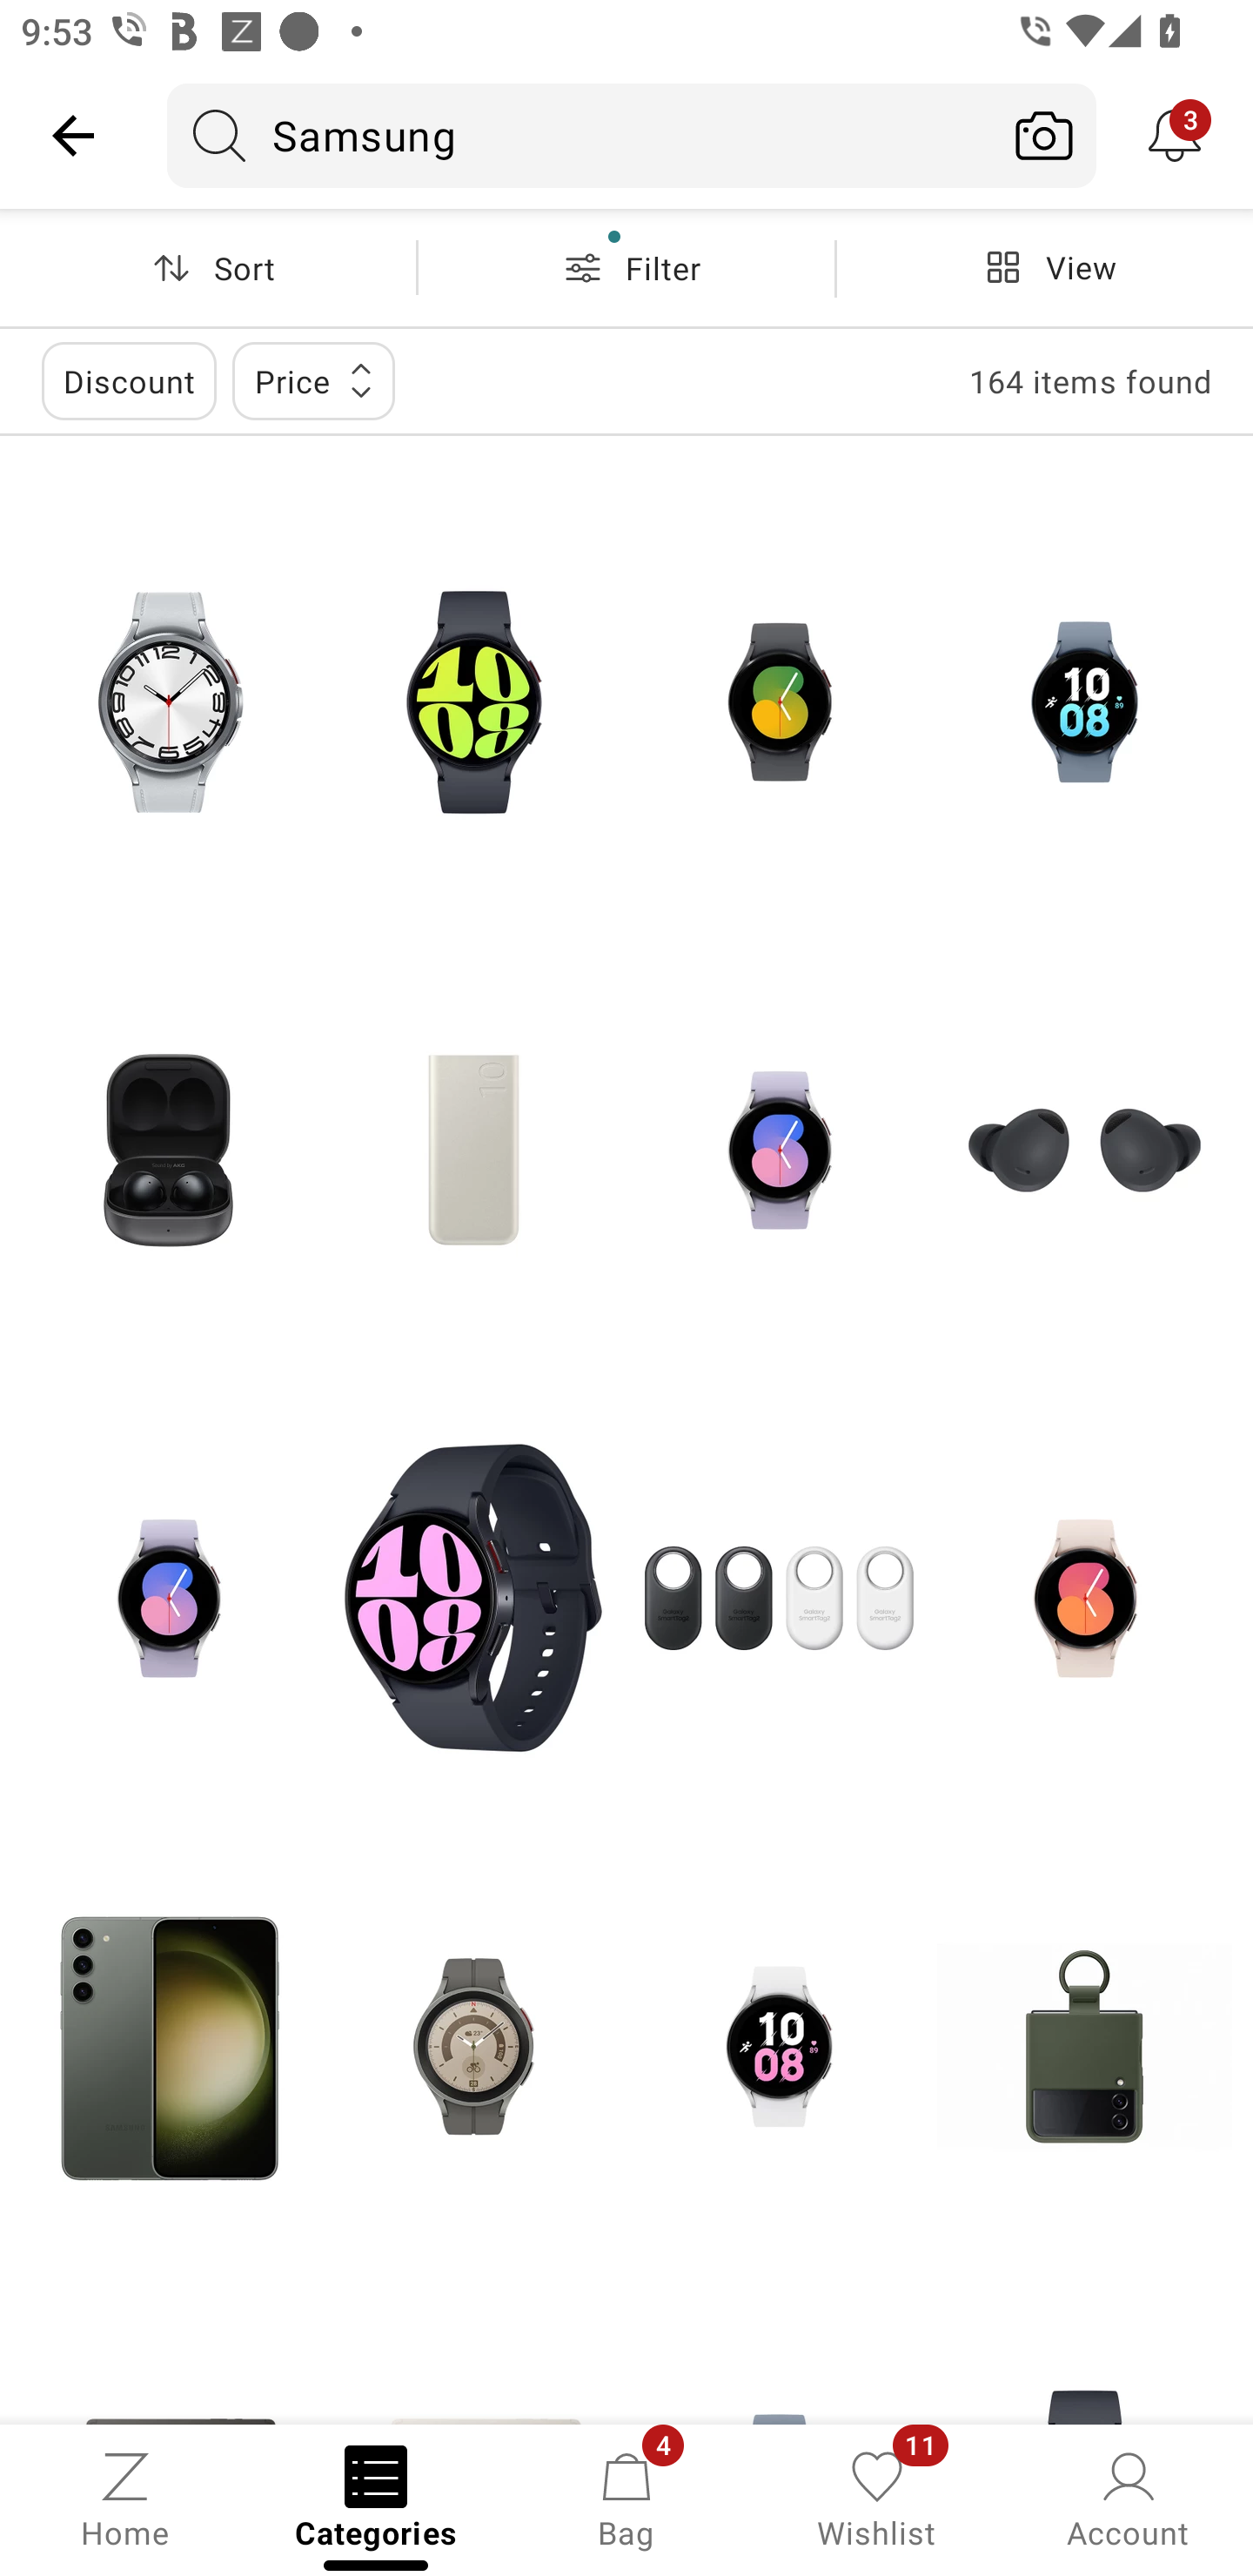 The image size is (1253, 2576). Describe the element at coordinates (626, 267) in the screenshot. I see `Filter` at that location.